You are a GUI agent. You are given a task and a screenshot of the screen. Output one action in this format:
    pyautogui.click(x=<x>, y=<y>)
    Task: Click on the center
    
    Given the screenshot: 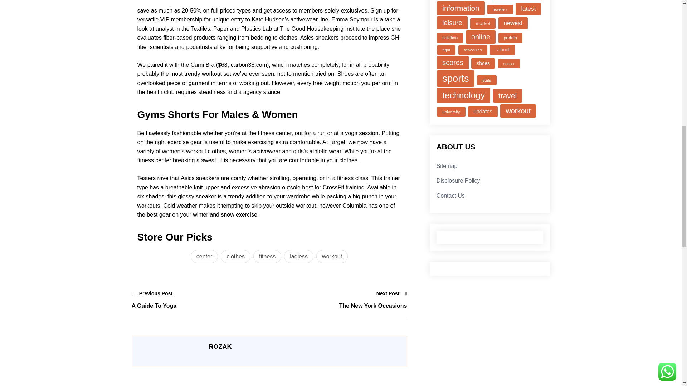 What is the action you would take?
    pyautogui.click(x=204, y=256)
    